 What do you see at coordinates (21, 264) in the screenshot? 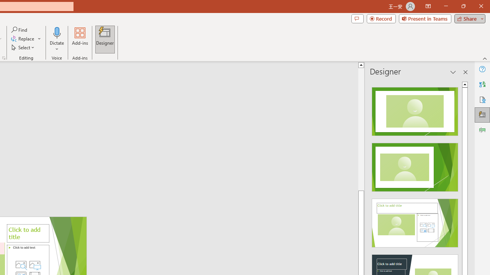
I see `Stock Images` at bounding box center [21, 264].